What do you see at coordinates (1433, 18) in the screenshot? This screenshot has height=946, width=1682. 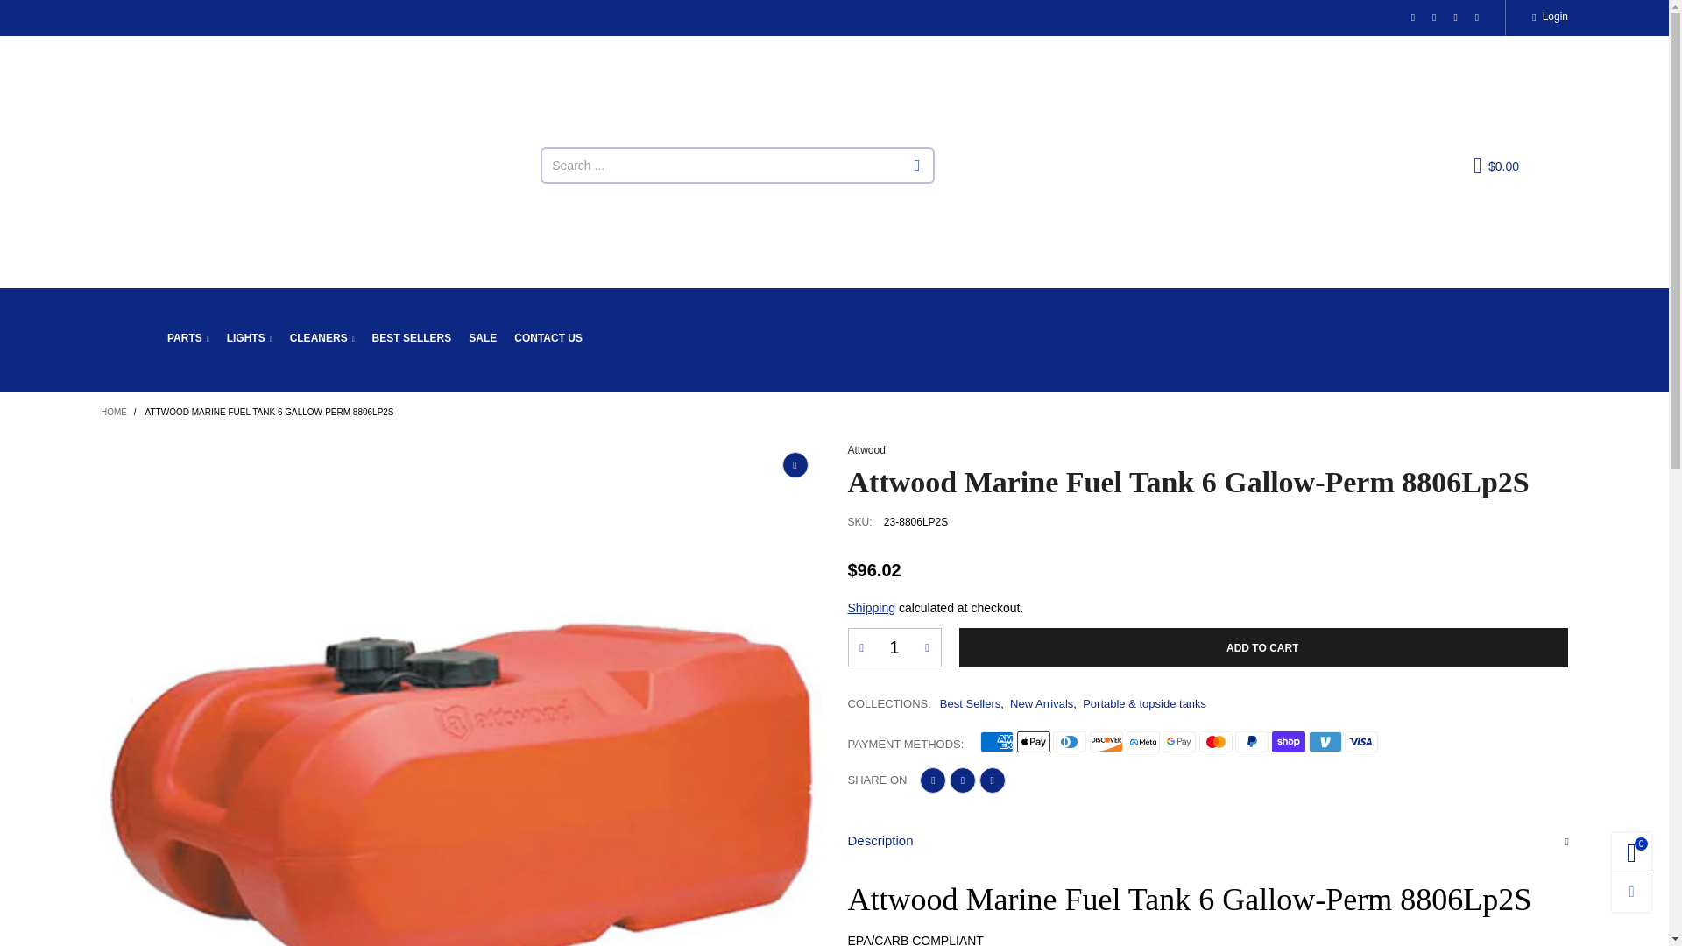 I see `Facebook` at bounding box center [1433, 18].